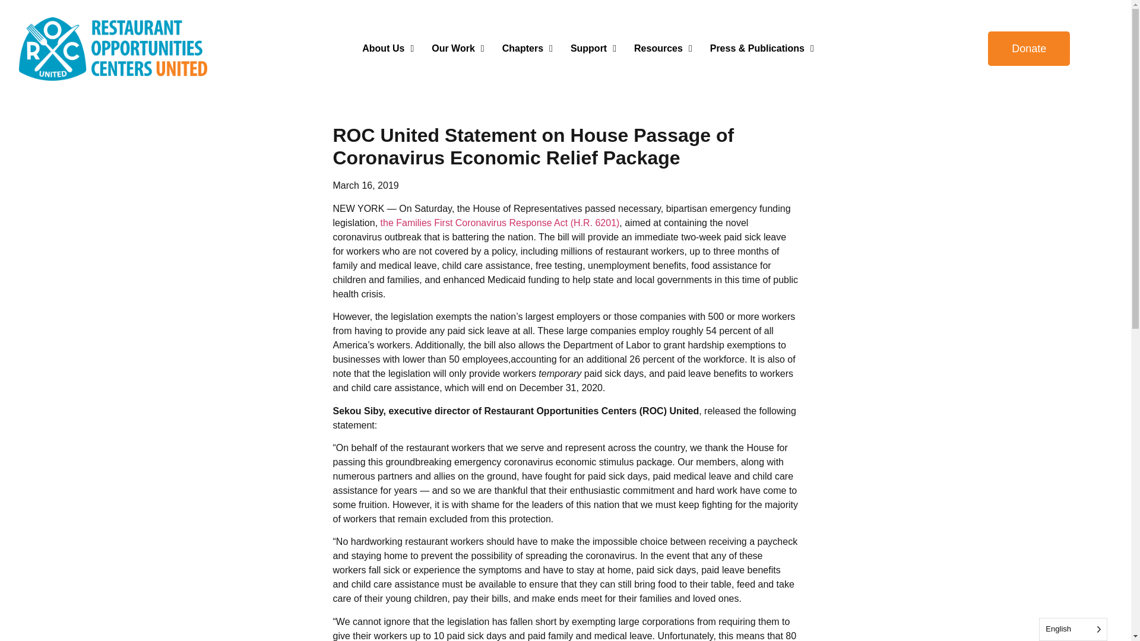 The width and height of the screenshot is (1140, 641). Describe the element at coordinates (457, 49) in the screenshot. I see `Our Work` at that location.